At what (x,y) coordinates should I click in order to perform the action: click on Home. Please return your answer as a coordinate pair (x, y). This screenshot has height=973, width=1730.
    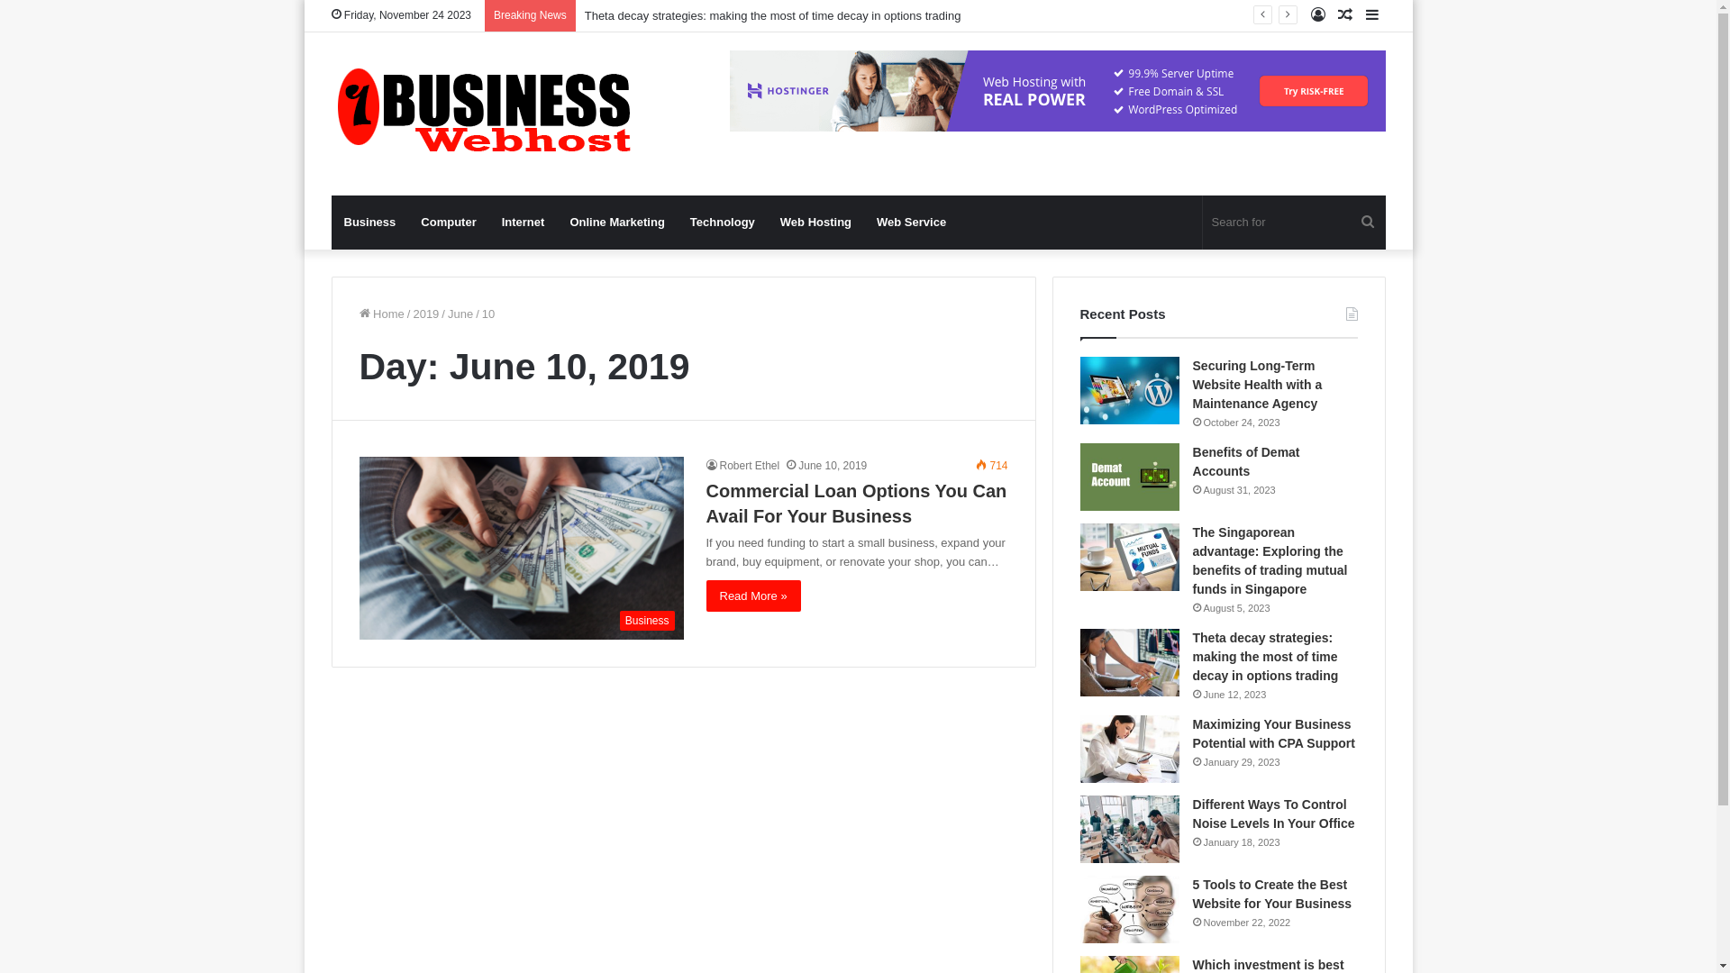
    Looking at the image, I should click on (381, 314).